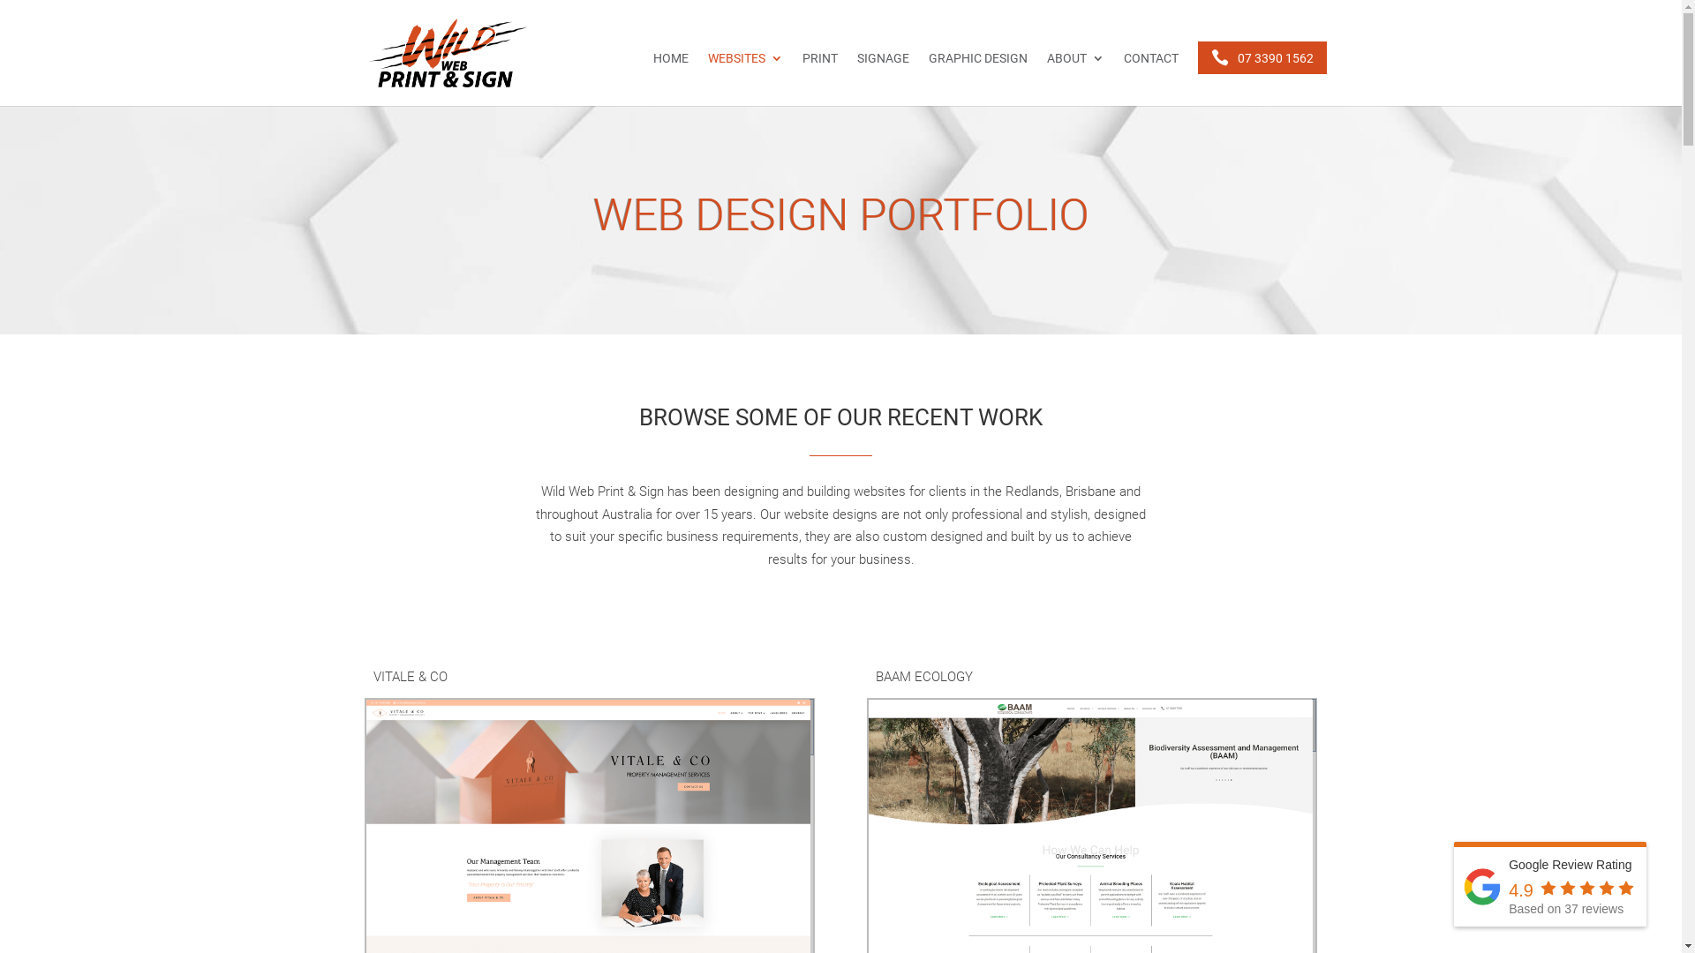 The image size is (1695, 953). I want to click on PRINT, so click(819, 79).